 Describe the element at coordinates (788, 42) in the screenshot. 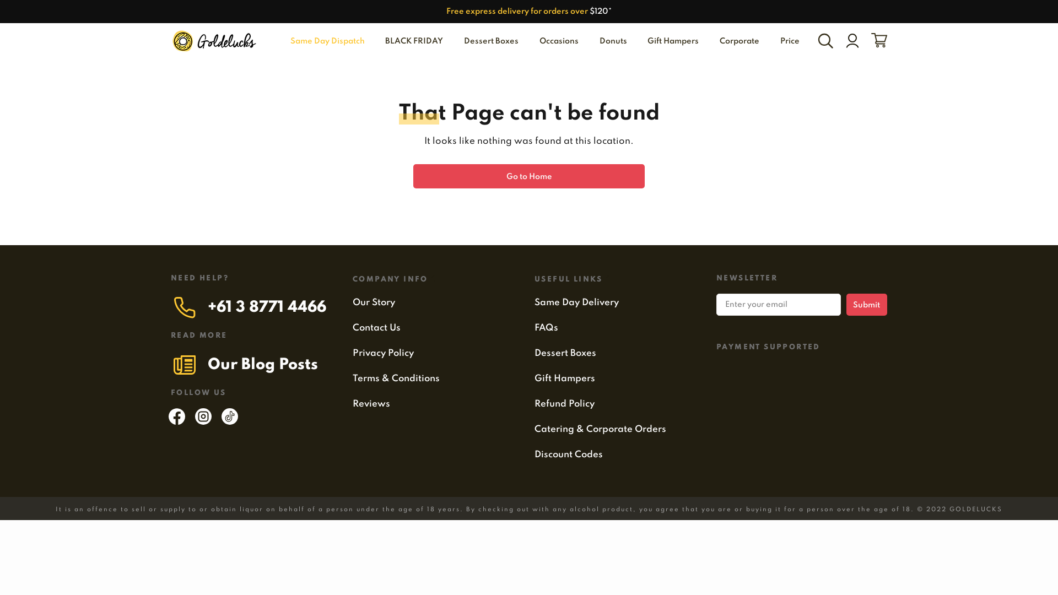

I see `Price` at that location.